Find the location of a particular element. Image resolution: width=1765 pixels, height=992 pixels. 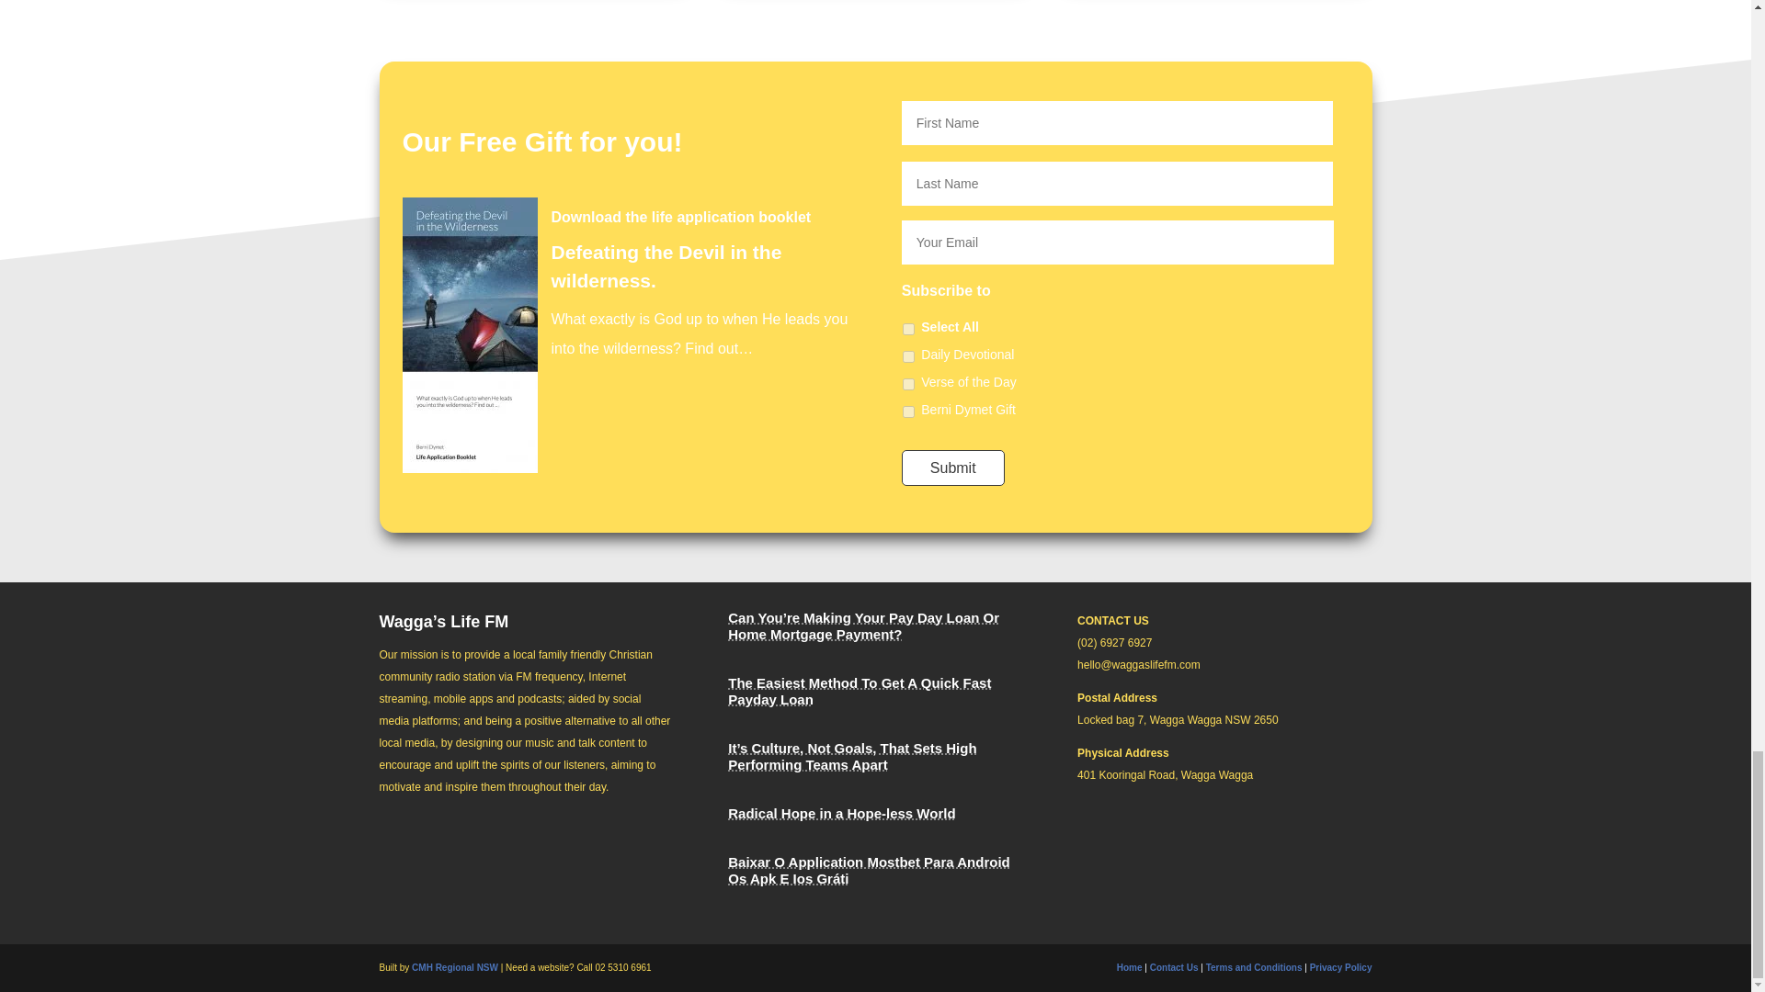

Daily Devotional is located at coordinates (908, 356).